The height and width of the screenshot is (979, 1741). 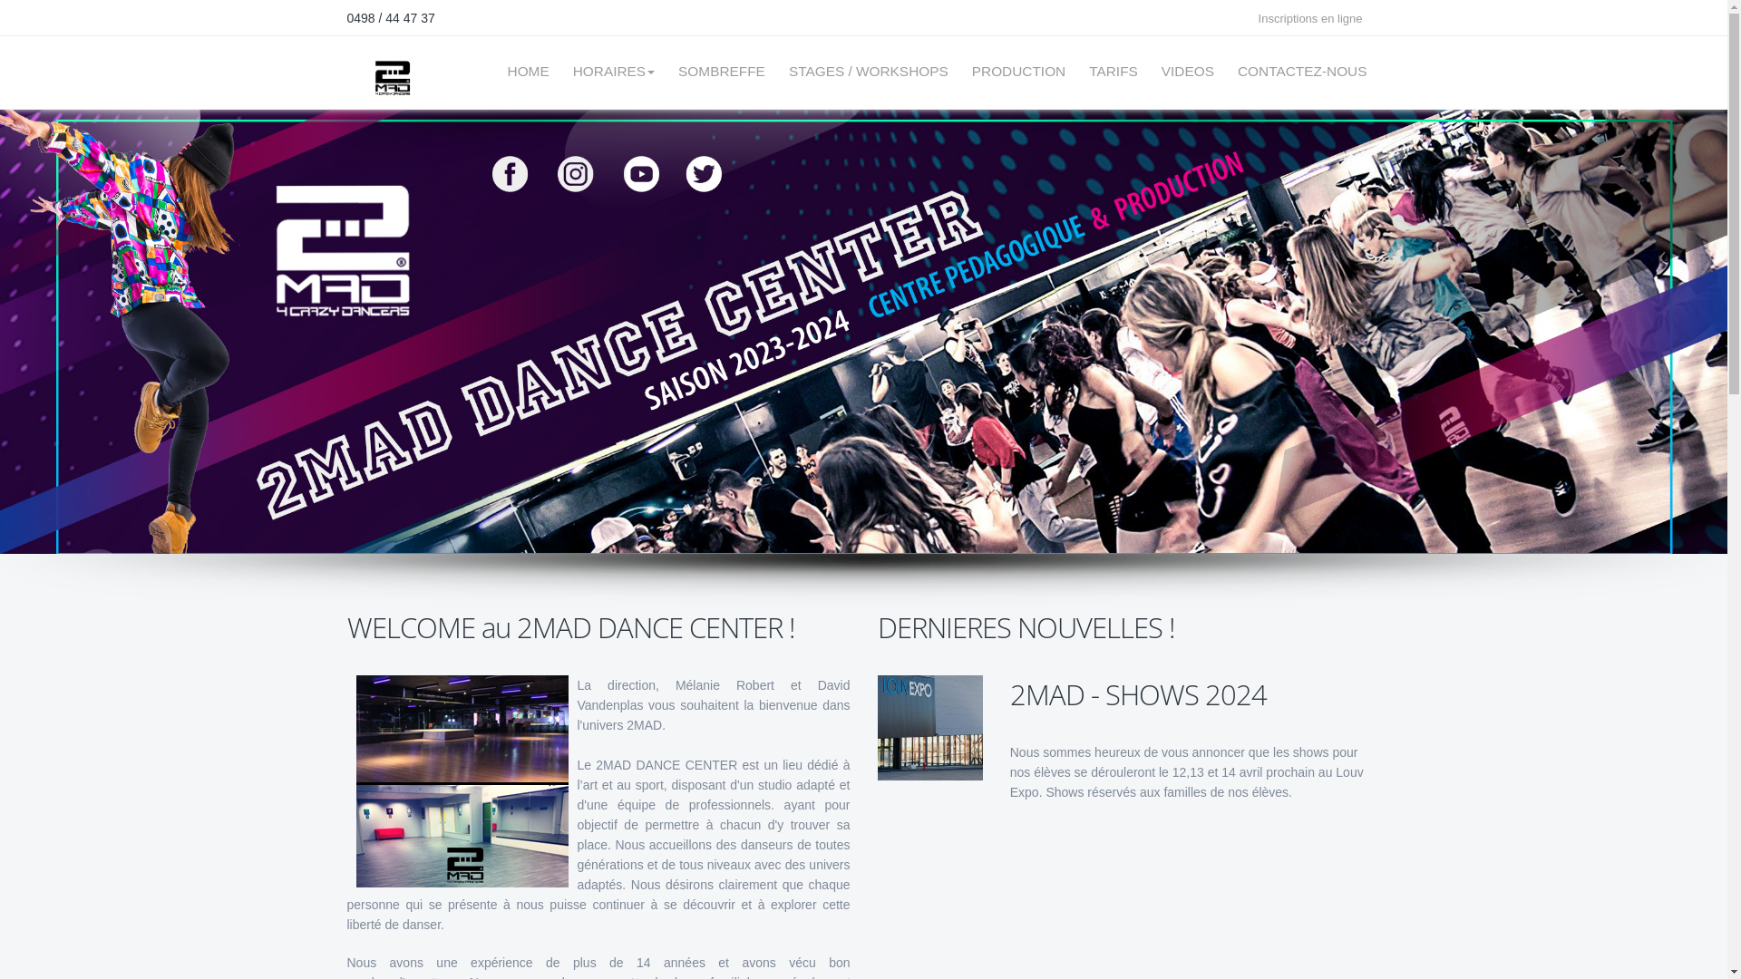 I want to click on HOME, so click(x=529, y=72).